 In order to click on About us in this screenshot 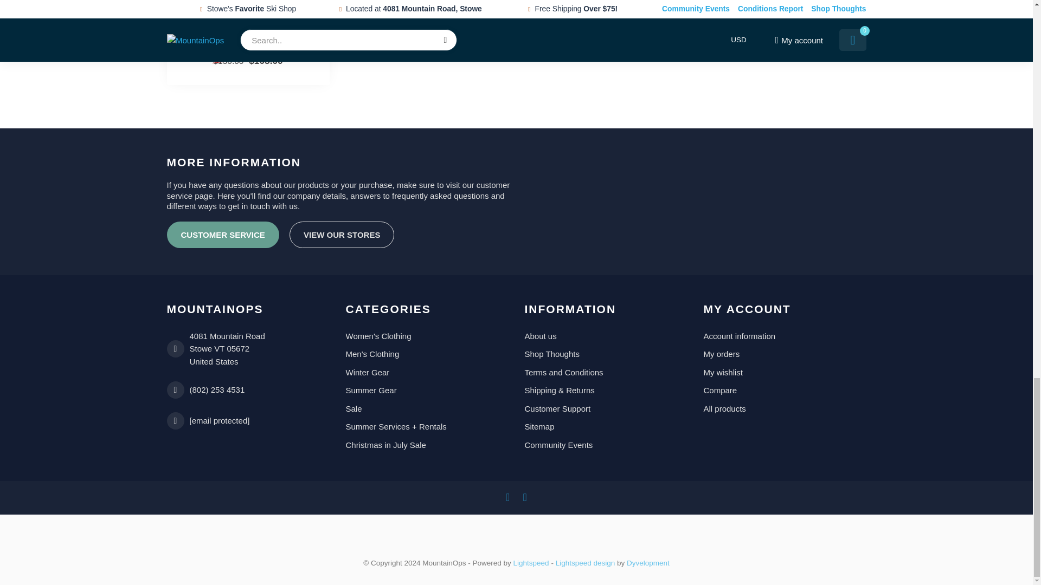, I will do `click(606, 336)`.